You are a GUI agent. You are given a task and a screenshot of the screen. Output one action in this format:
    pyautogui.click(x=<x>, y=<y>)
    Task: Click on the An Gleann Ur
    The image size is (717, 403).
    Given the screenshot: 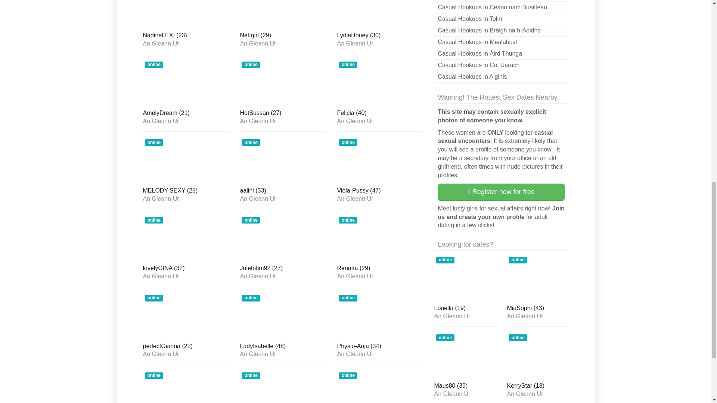 What is the action you would take?
    pyautogui.click(x=186, y=199)
    